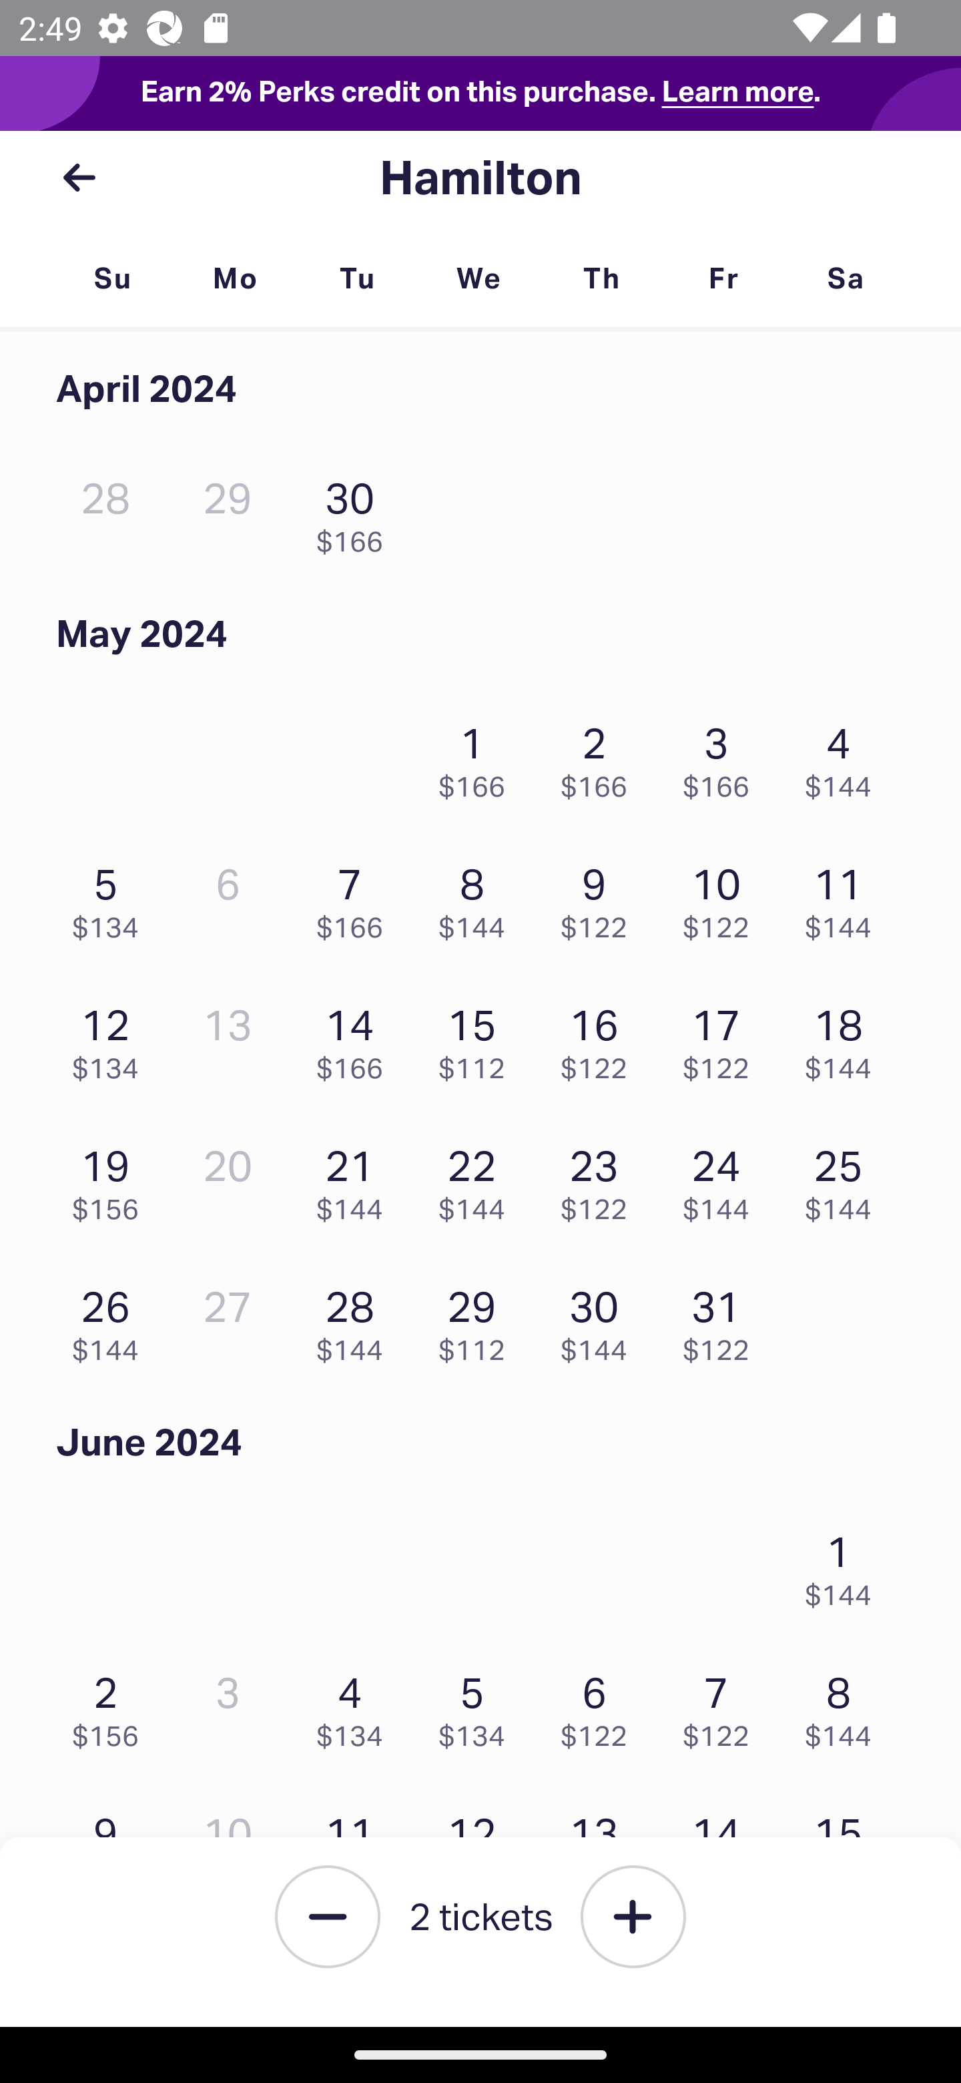 This screenshot has width=961, height=2083. Describe the element at coordinates (845, 756) in the screenshot. I see `4 $144` at that location.